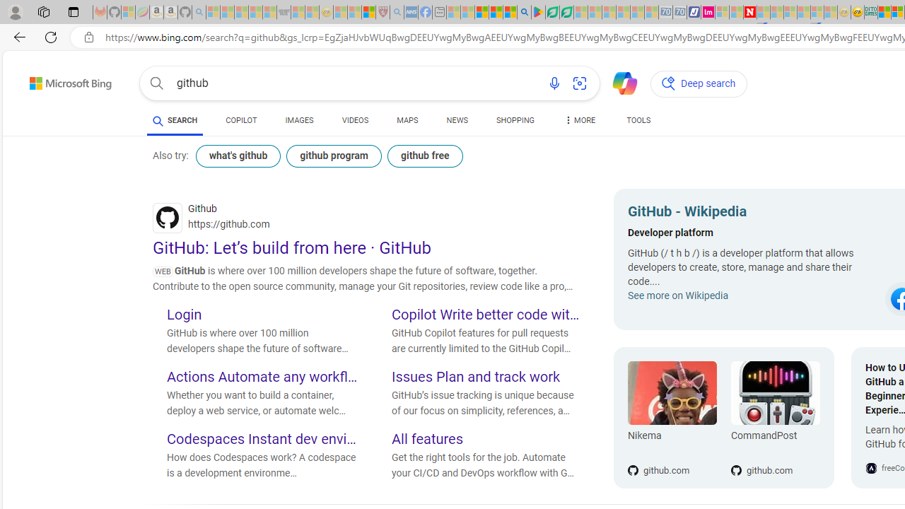 The width and height of the screenshot is (905, 509). Describe the element at coordinates (238, 156) in the screenshot. I see `what's github` at that location.